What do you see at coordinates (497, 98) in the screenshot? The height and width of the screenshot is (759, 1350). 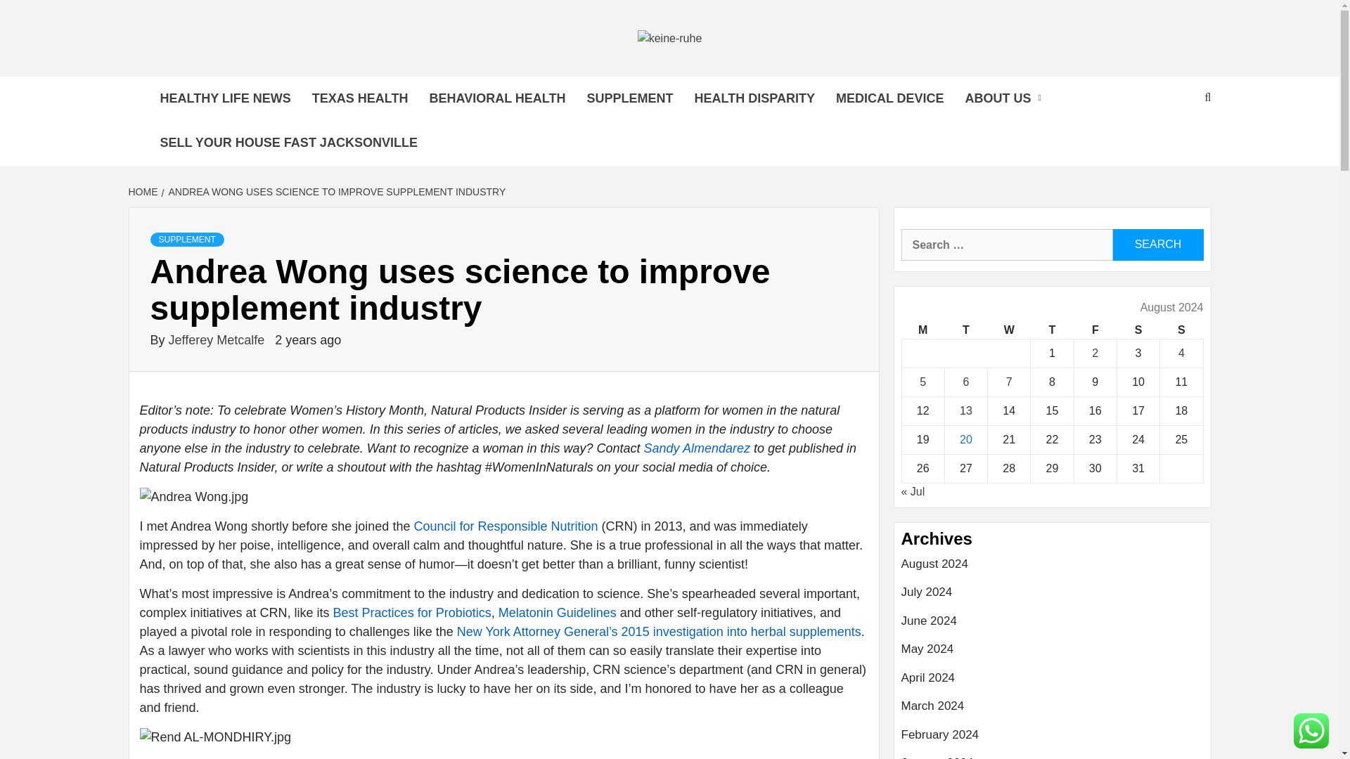 I see `BEHAVIORAL HEALTH` at bounding box center [497, 98].